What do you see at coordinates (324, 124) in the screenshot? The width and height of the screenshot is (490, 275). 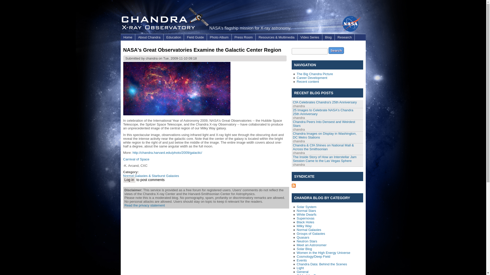 I see `Chandra Peers Into Densest and Weirdest Stars` at bounding box center [324, 124].